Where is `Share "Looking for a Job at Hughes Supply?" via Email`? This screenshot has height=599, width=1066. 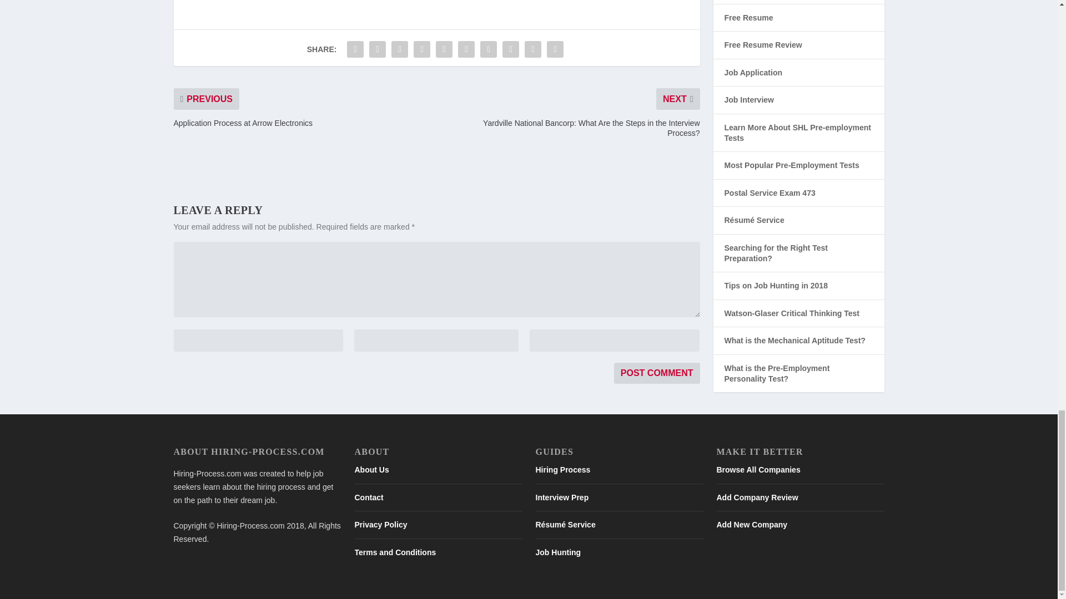
Share "Looking for a Job at Hughes Supply?" via Email is located at coordinates (533, 49).